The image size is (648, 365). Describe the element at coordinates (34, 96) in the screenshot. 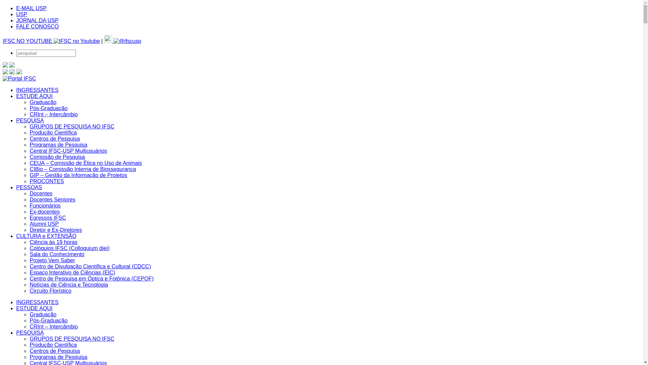

I see `ESTUDE AQUI` at that location.